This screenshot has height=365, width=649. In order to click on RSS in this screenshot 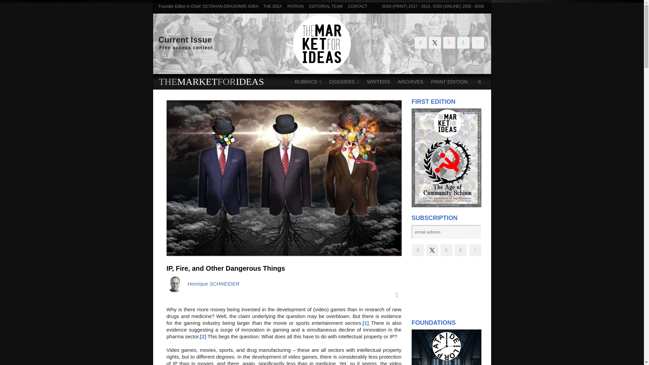, I will do `click(478, 43)`.